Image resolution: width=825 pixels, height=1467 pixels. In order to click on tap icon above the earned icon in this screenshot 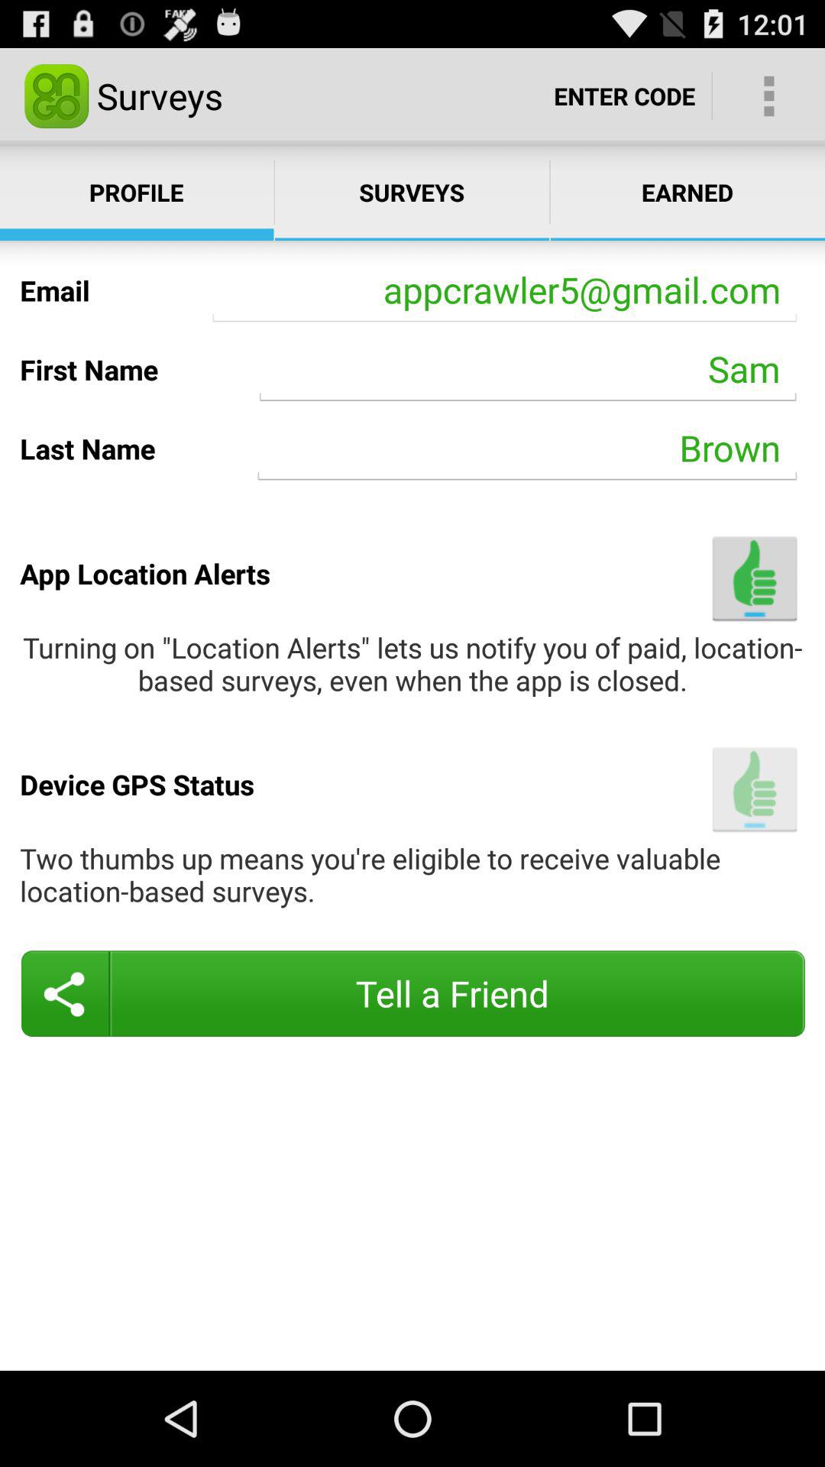, I will do `click(625, 96)`.